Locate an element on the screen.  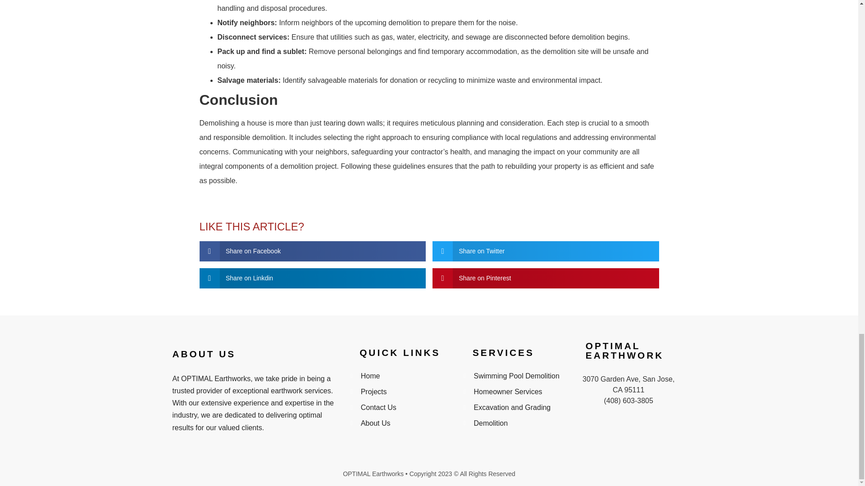
Contact Us is located at coordinates (402, 408).